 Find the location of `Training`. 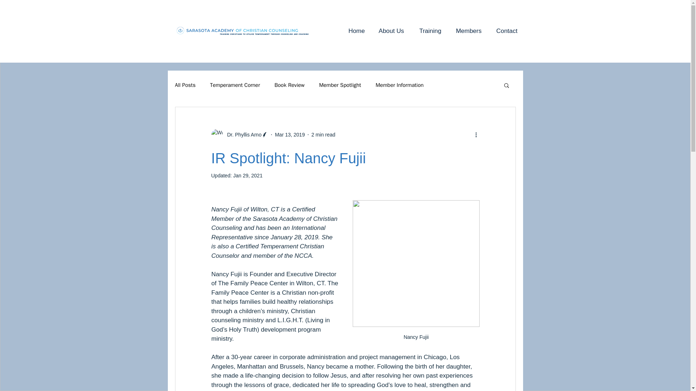

Training is located at coordinates (428, 31).